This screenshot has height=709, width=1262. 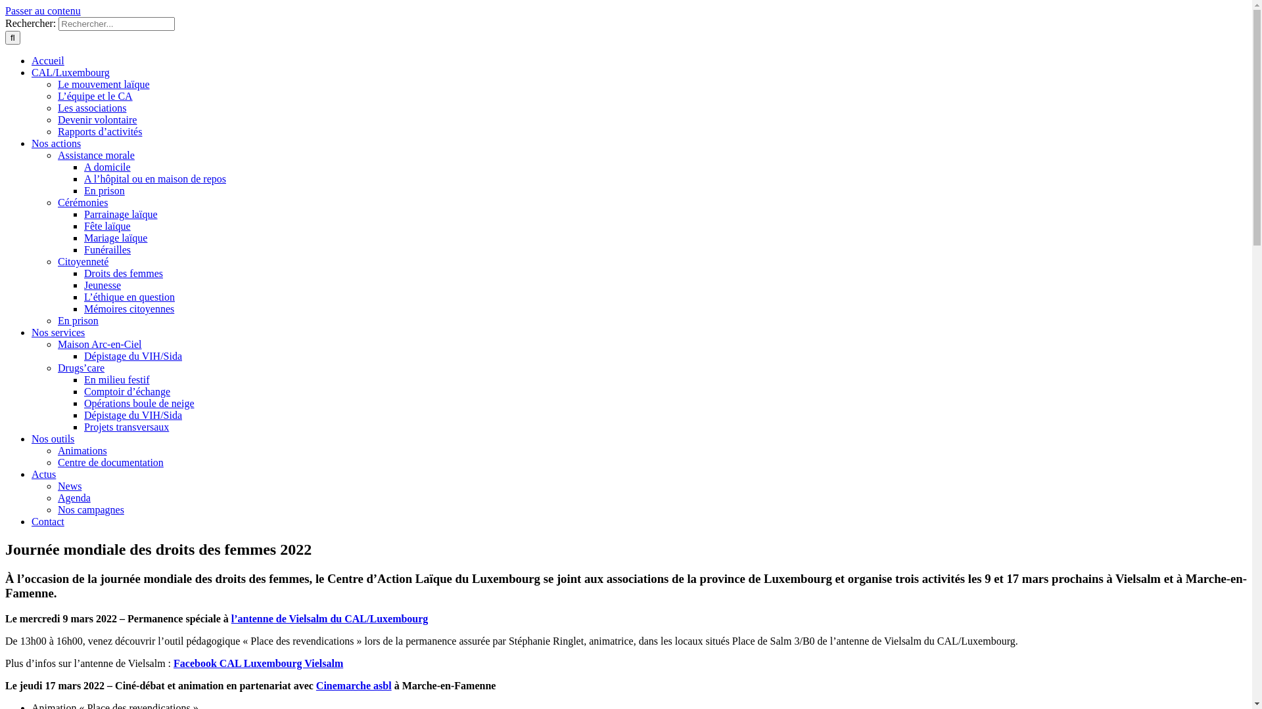 What do you see at coordinates (83, 450) in the screenshot?
I see `Animations` at bounding box center [83, 450].